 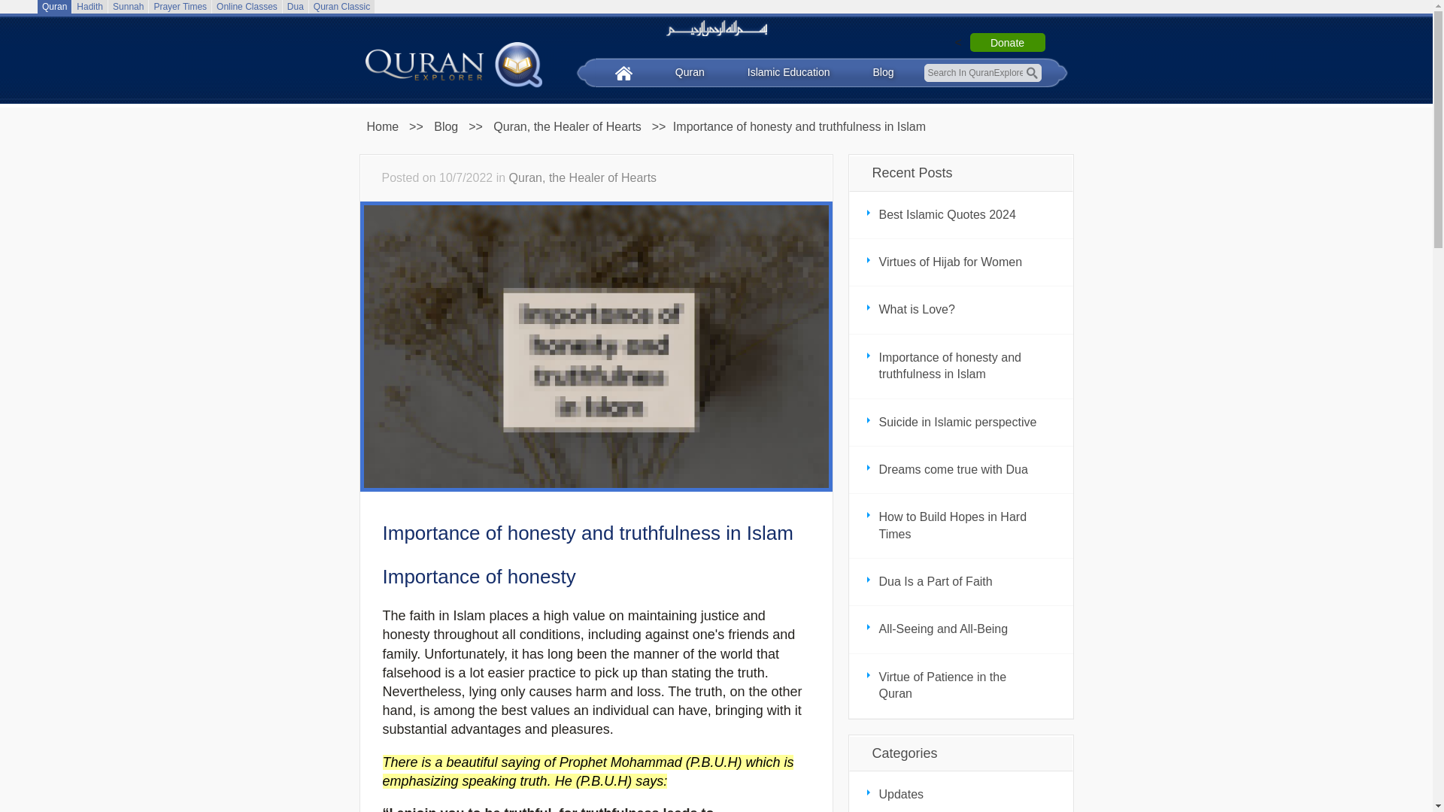 What do you see at coordinates (446, 126) in the screenshot?
I see `Blog` at bounding box center [446, 126].